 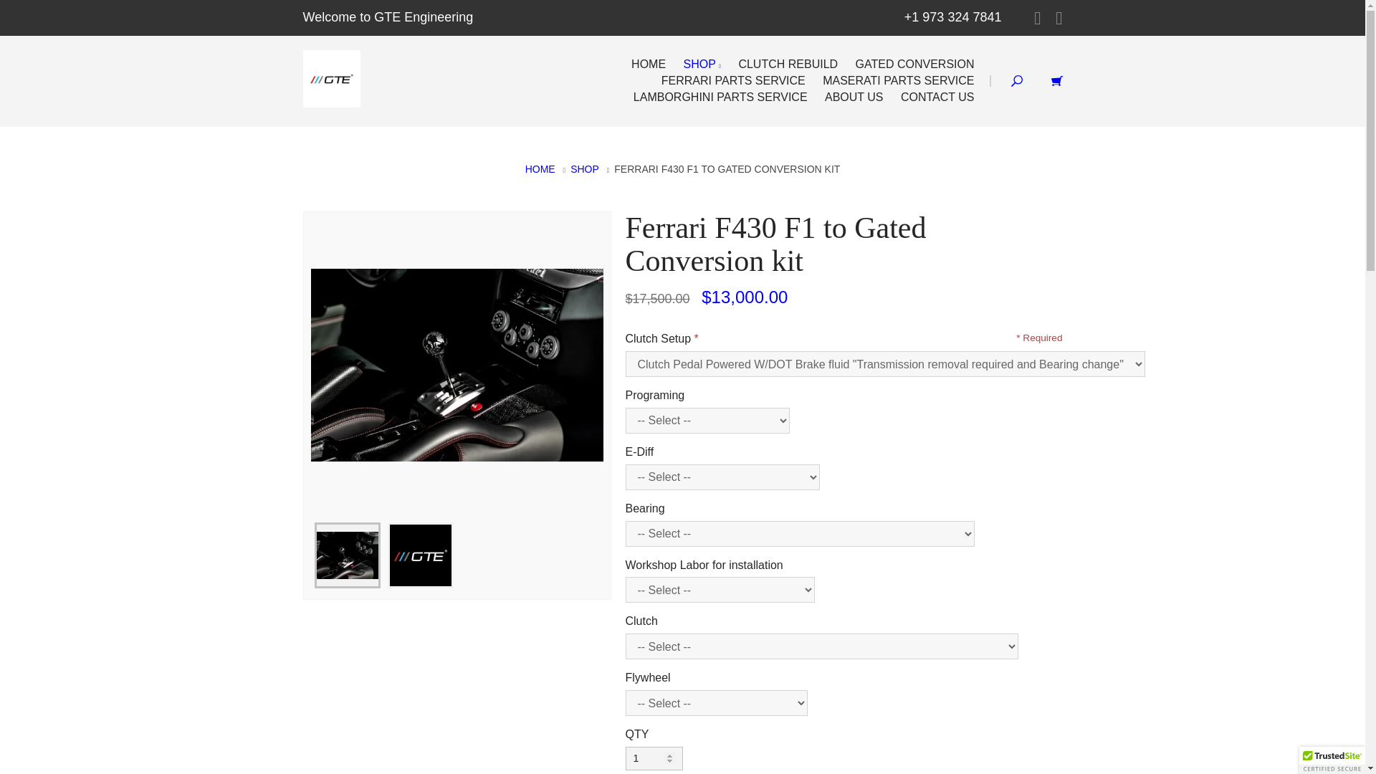 What do you see at coordinates (915, 64) in the screenshot?
I see `GATED CONVERSION` at bounding box center [915, 64].